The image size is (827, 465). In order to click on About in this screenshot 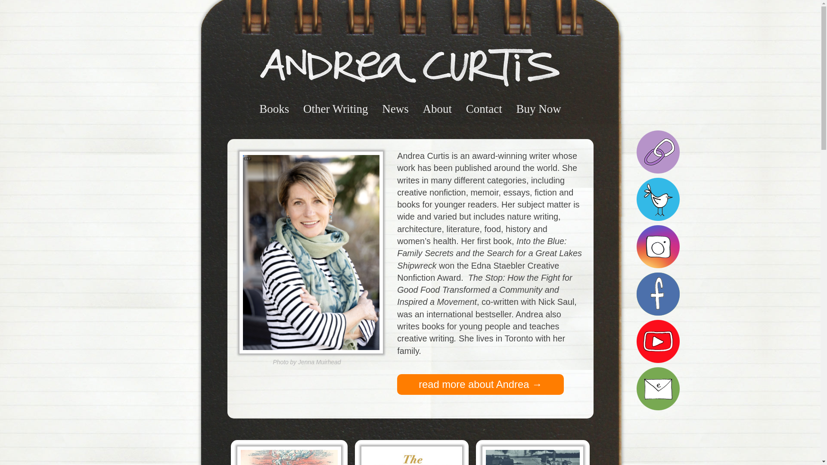, I will do `click(438, 109)`.